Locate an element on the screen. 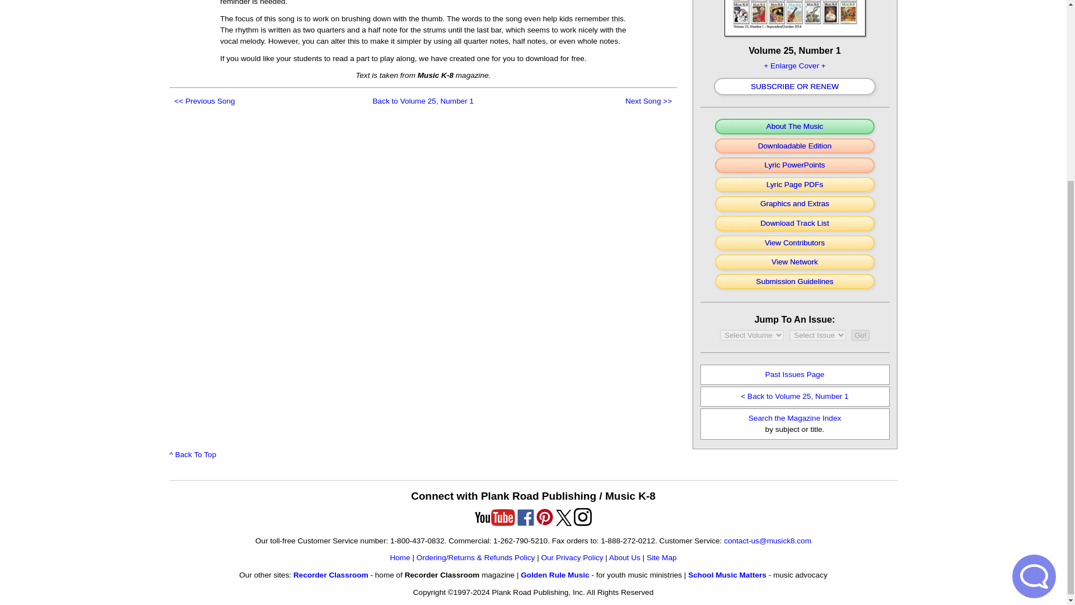 This screenshot has height=605, width=1075. Facebook is located at coordinates (525, 518).